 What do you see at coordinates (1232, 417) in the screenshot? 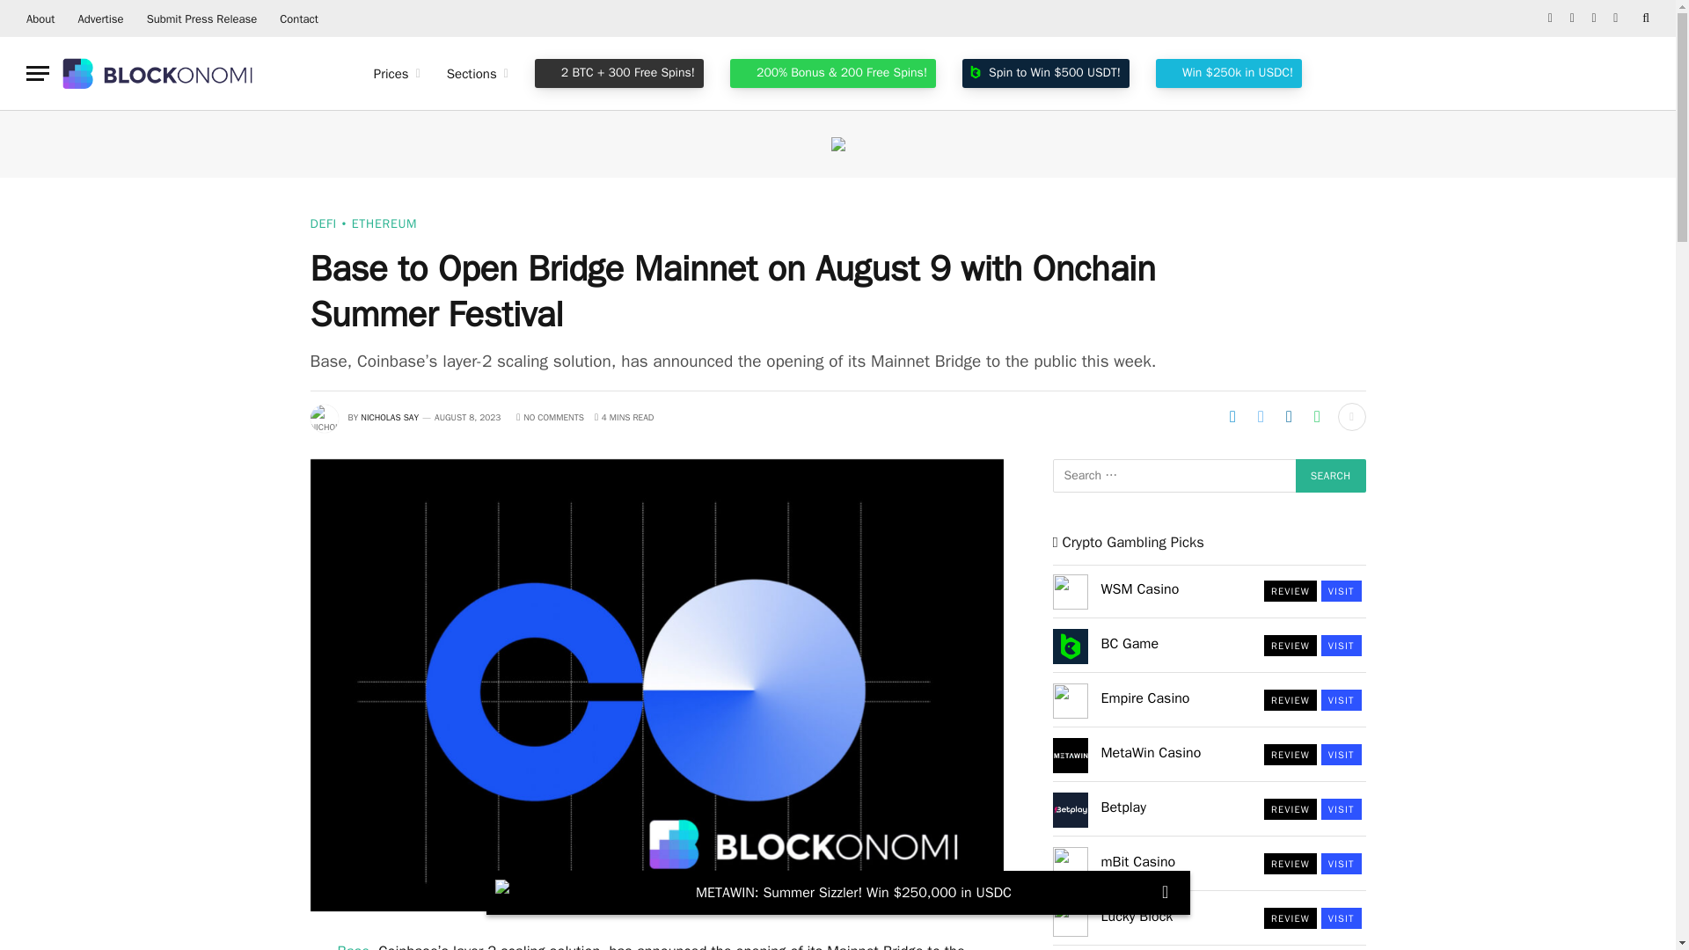
I see `Share on Telegram` at bounding box center [1232, 417].